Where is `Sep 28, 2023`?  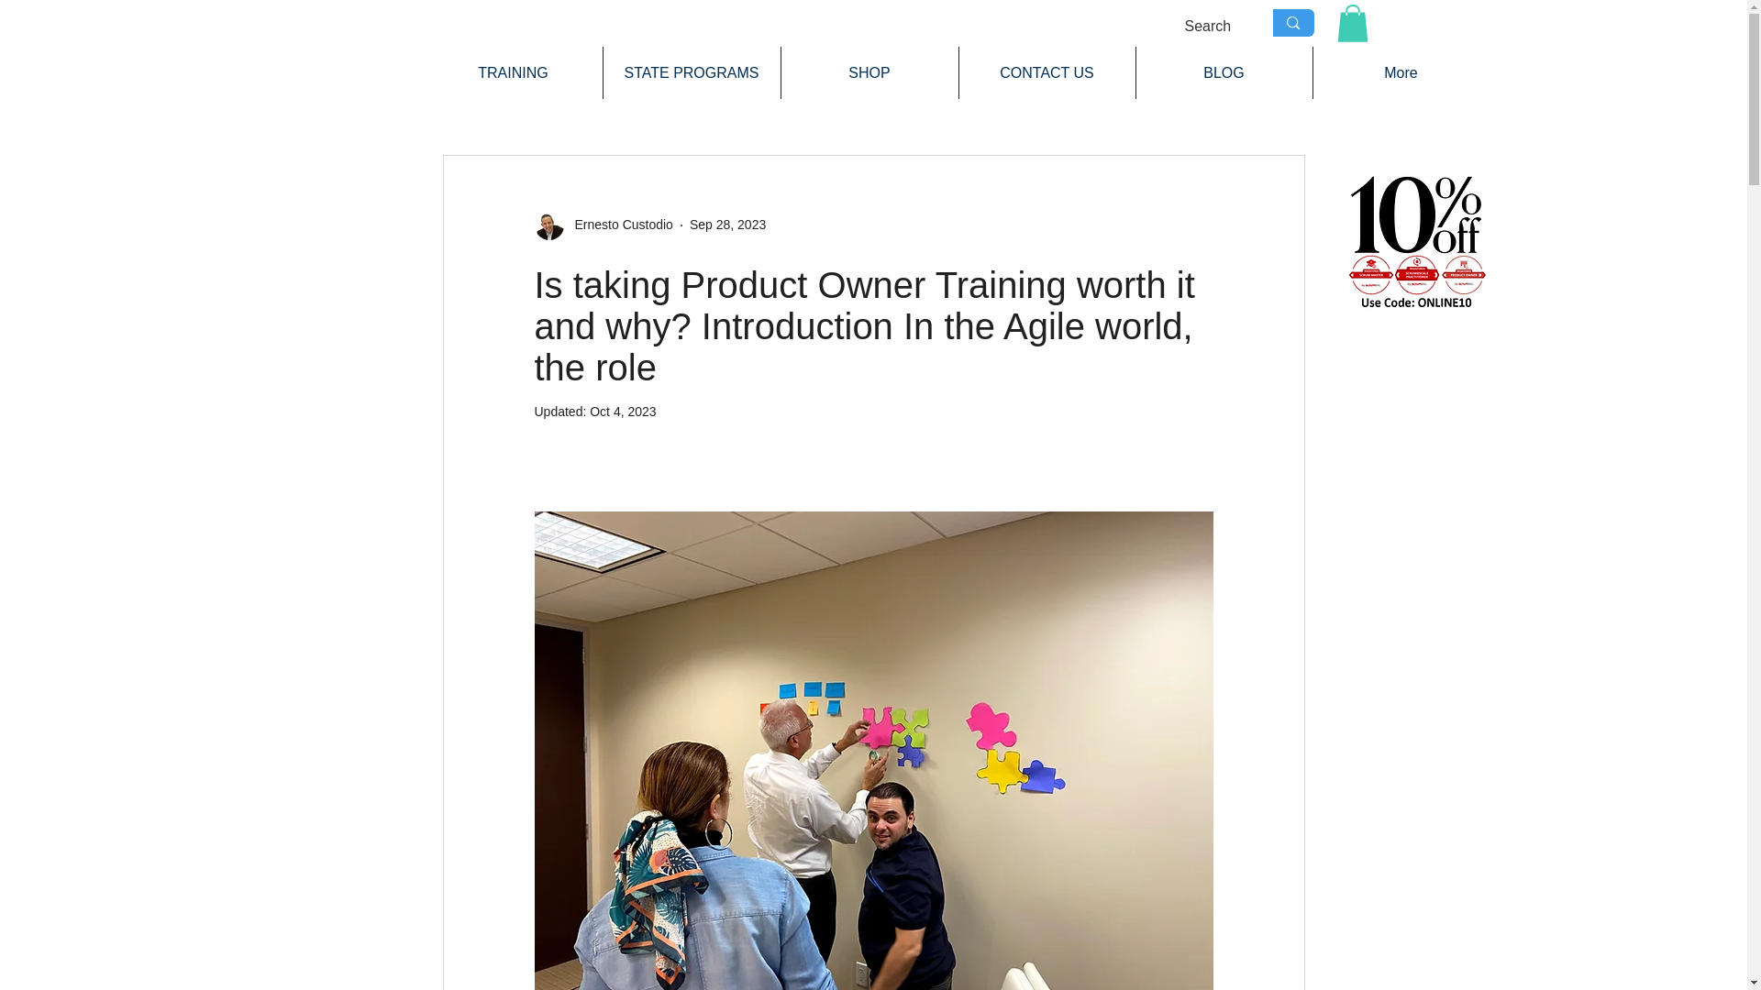
Sep 28, 2023 is located at coordinates (728, 224).